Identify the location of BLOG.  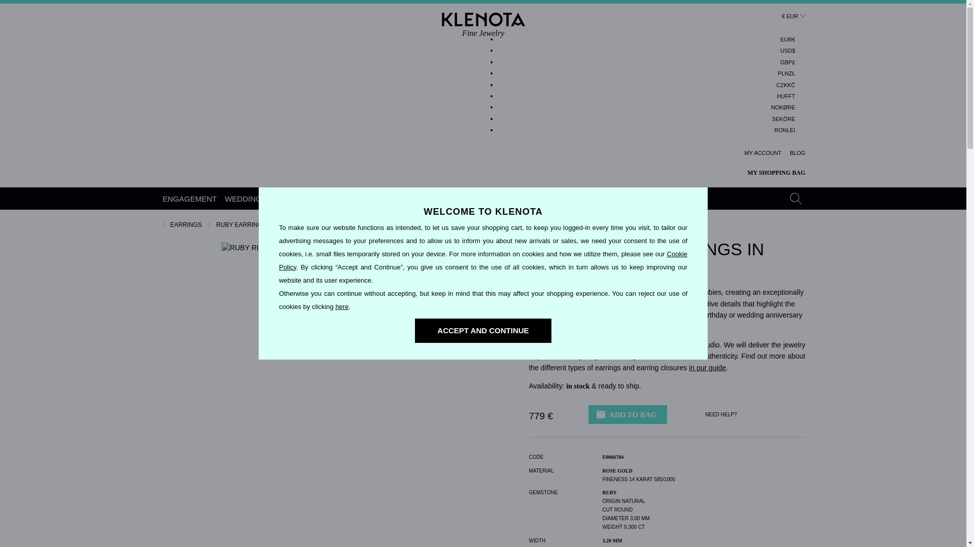
(797, 153).